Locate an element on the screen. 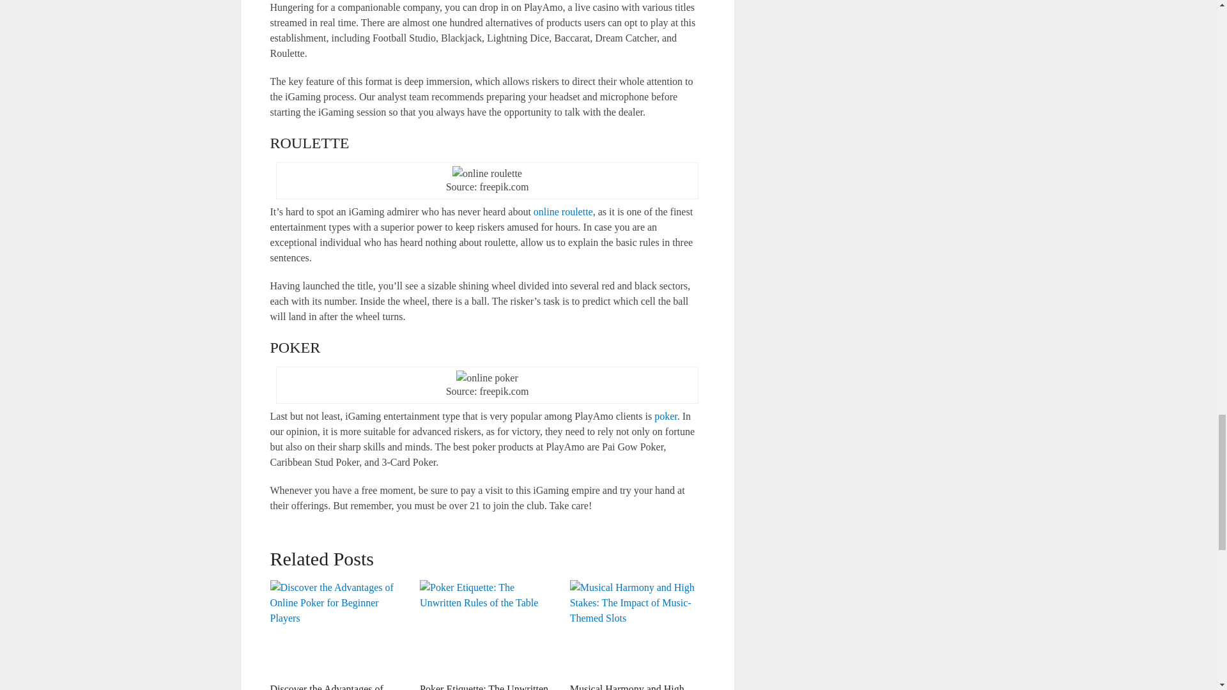 This screenshot has width=1227, height=690. poker is located at coordinates (665, 415).